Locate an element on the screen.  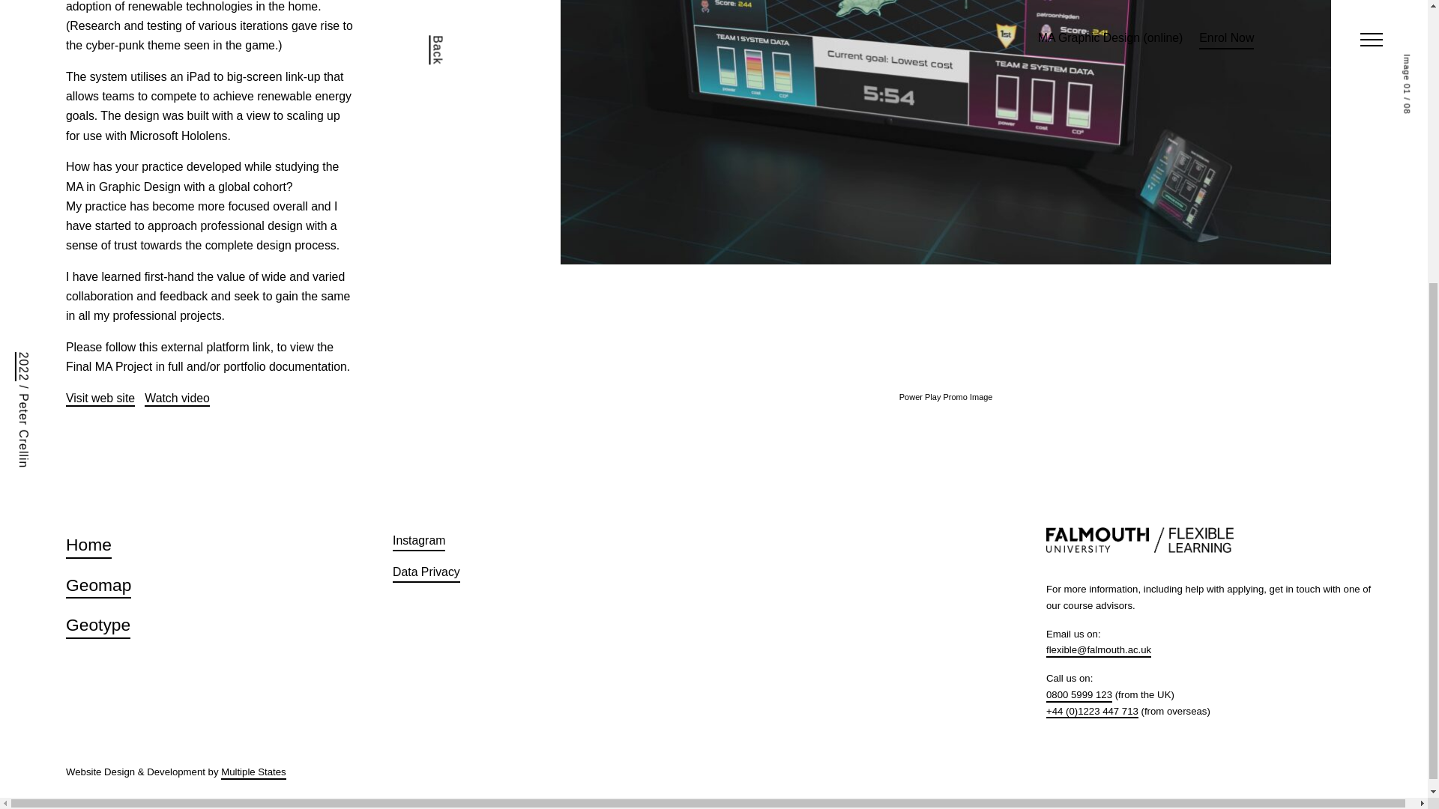
Multiple States is located at coordinates (253, 773).